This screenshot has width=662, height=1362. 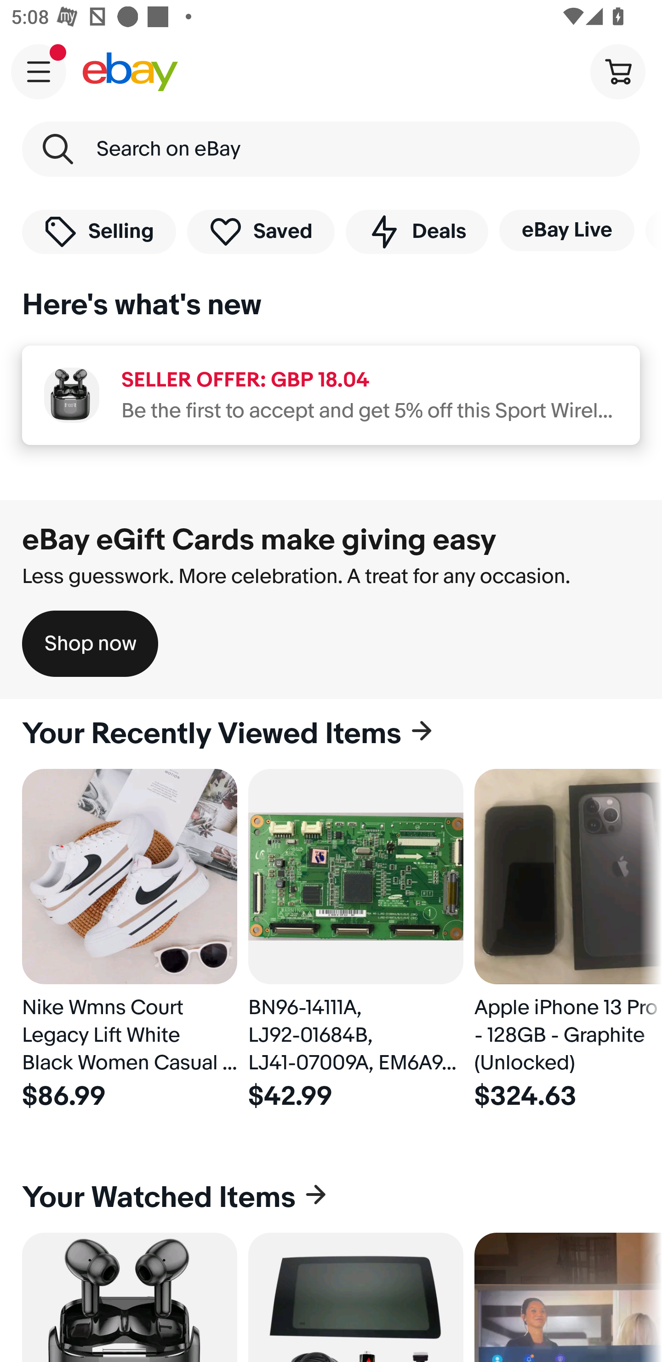 I want to click on Search on eBay Search Keyword Search on eBay, so click(x=331, y=149).